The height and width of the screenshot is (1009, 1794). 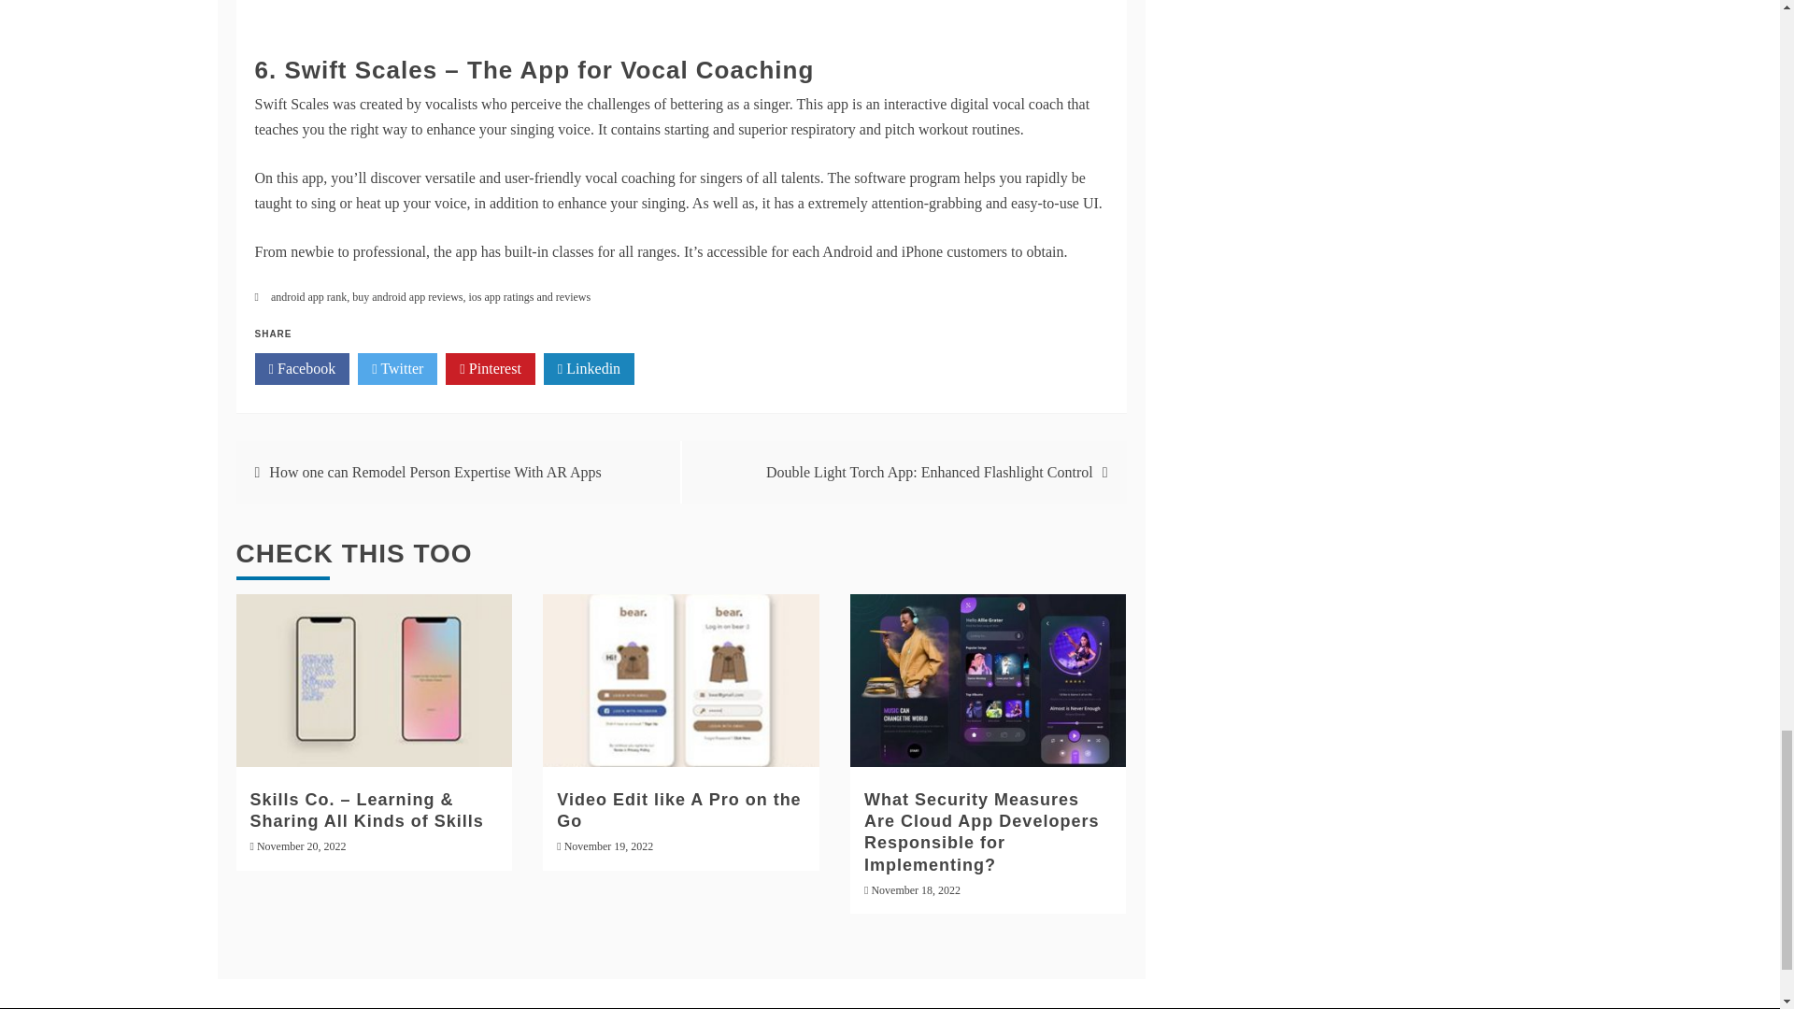 I want to click on Linkedin, so click(x=589, y=368).